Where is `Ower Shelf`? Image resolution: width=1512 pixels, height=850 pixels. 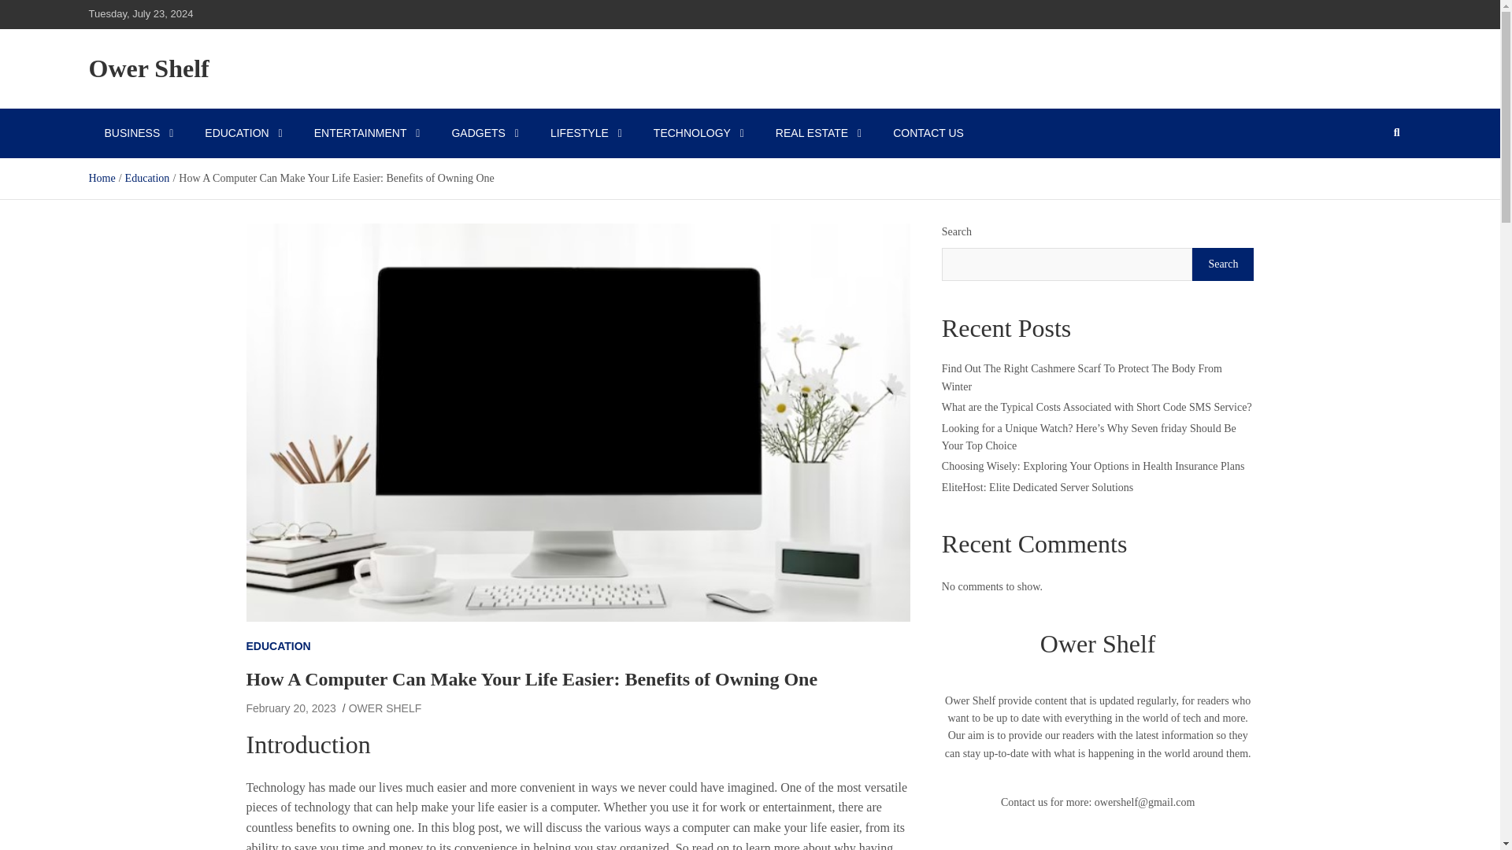
Ower Shelf is located at coordinates (148, 68).